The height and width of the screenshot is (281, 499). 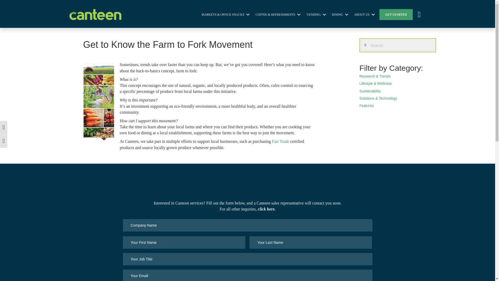 I want to click on GET STARTED, so click(x=396, y=14).